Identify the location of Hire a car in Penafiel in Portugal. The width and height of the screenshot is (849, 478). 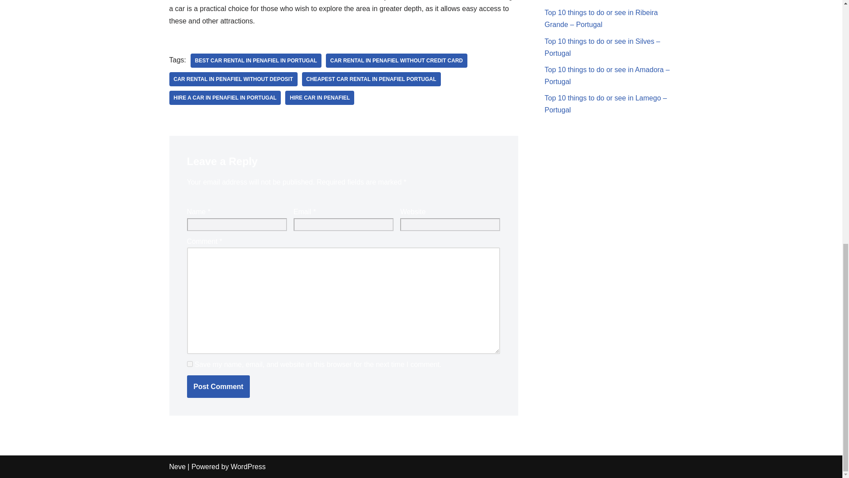
(225, 97).